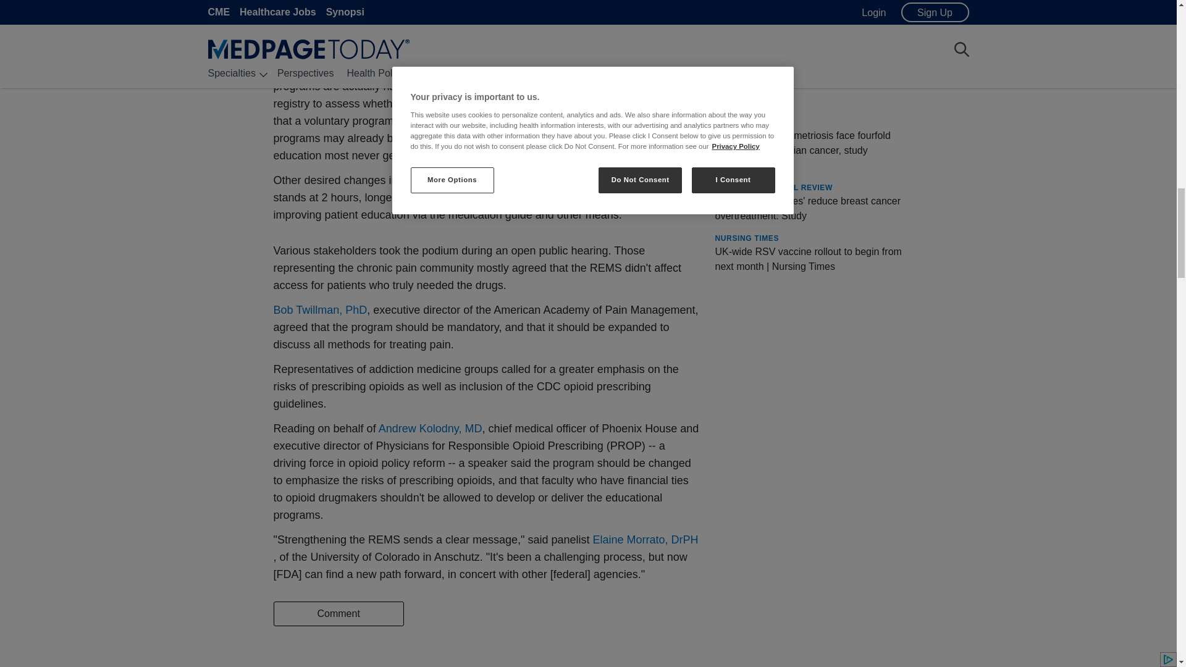 Image resolution: width=1186 pixels, height=667 pixels. I want to click on Opens in a new tab or window, so click(319, 310).